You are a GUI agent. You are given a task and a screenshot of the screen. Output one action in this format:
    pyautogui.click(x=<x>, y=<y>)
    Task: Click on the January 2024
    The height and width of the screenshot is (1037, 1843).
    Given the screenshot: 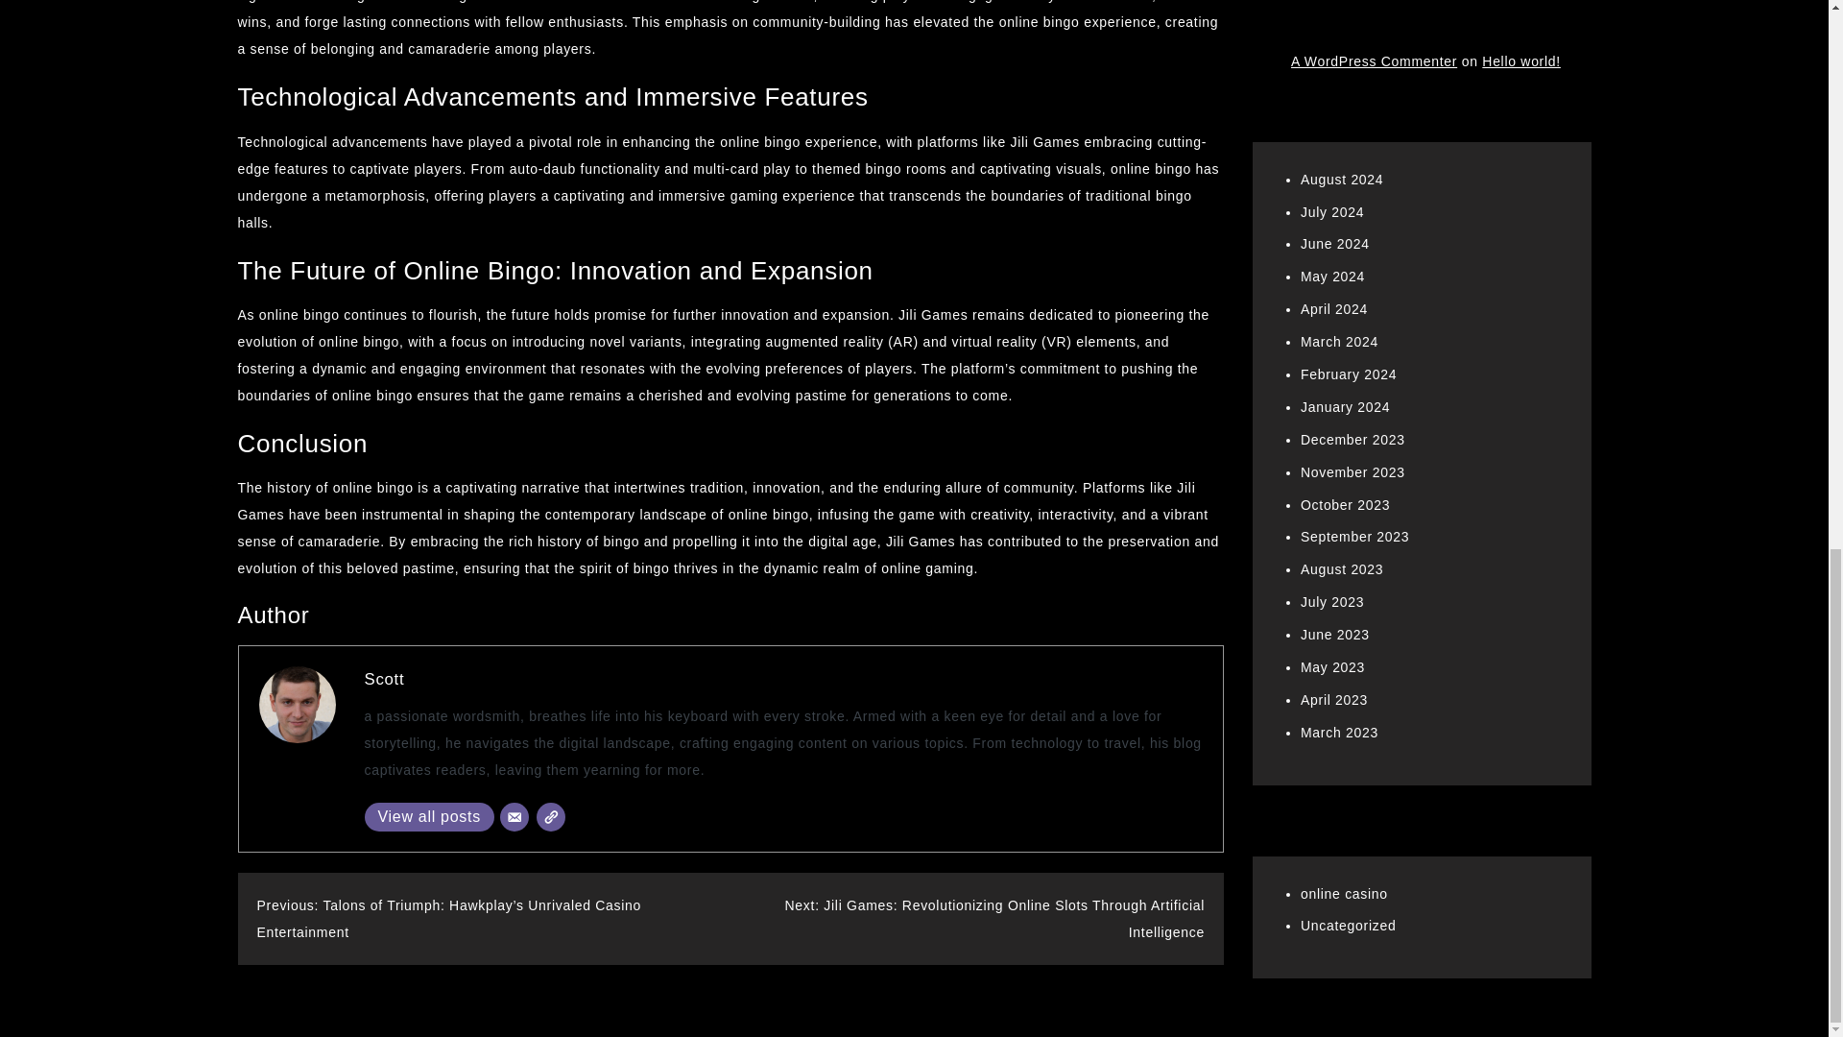 What is the action you would take?
    pyautogui.click(x=1345, y=71)
    